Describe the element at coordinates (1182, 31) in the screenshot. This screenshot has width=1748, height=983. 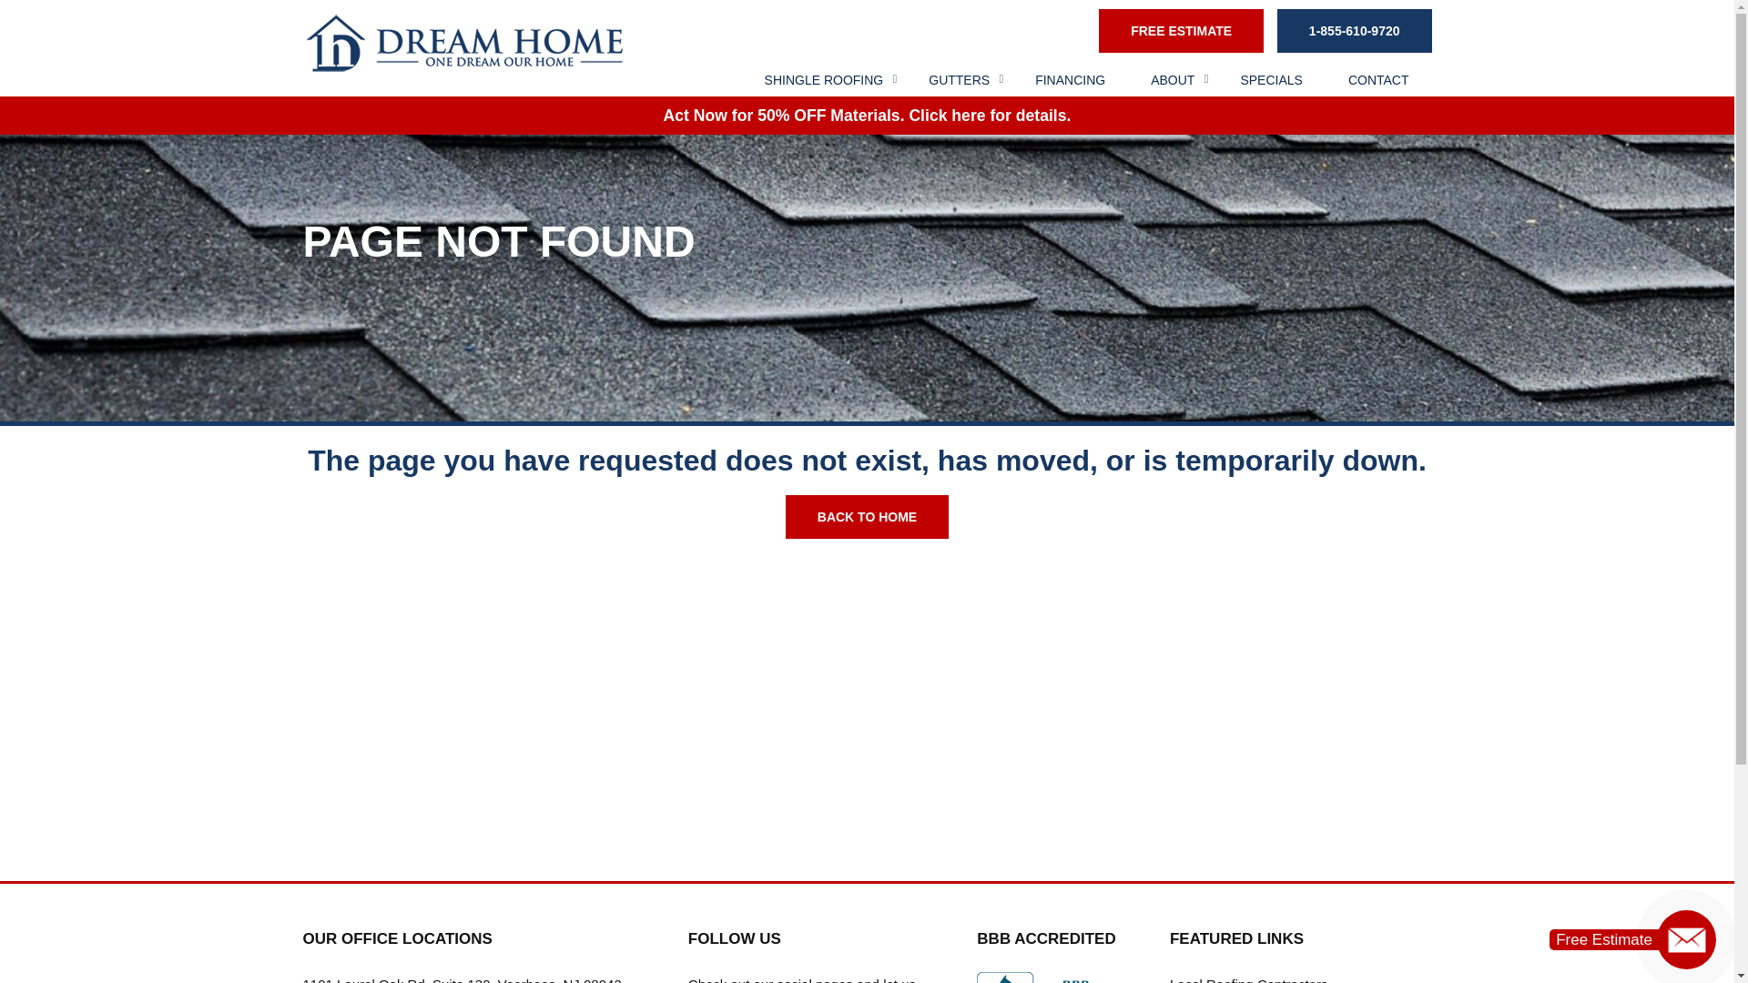
I see `FREE ESTIMATE` at that location.